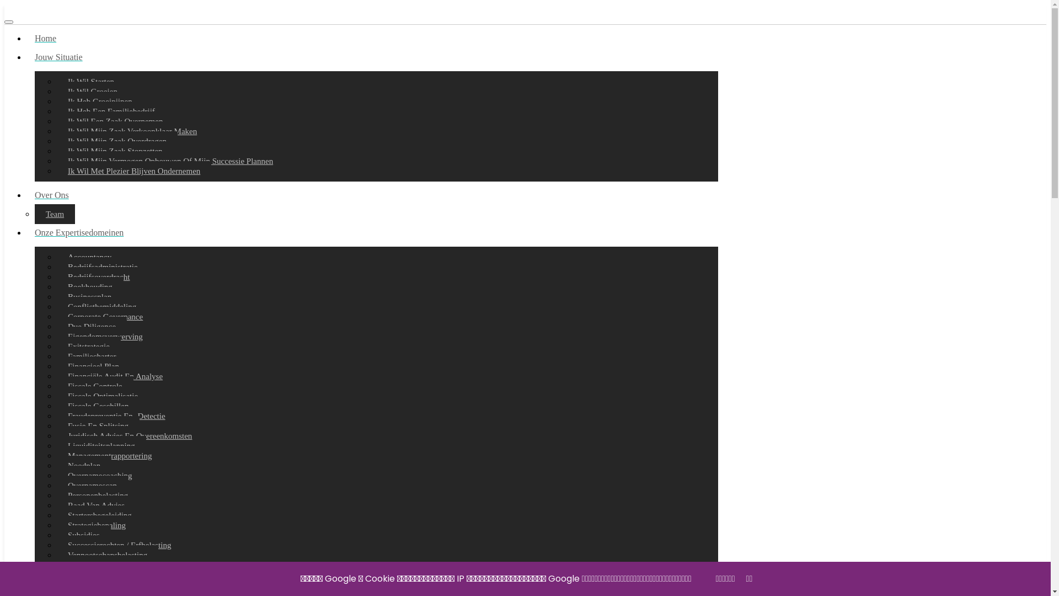 The width and height of the screenshot is (1059, 596). I want to click on Ik Wil Mijn Zaak Stopzetten, so click(115, 151).